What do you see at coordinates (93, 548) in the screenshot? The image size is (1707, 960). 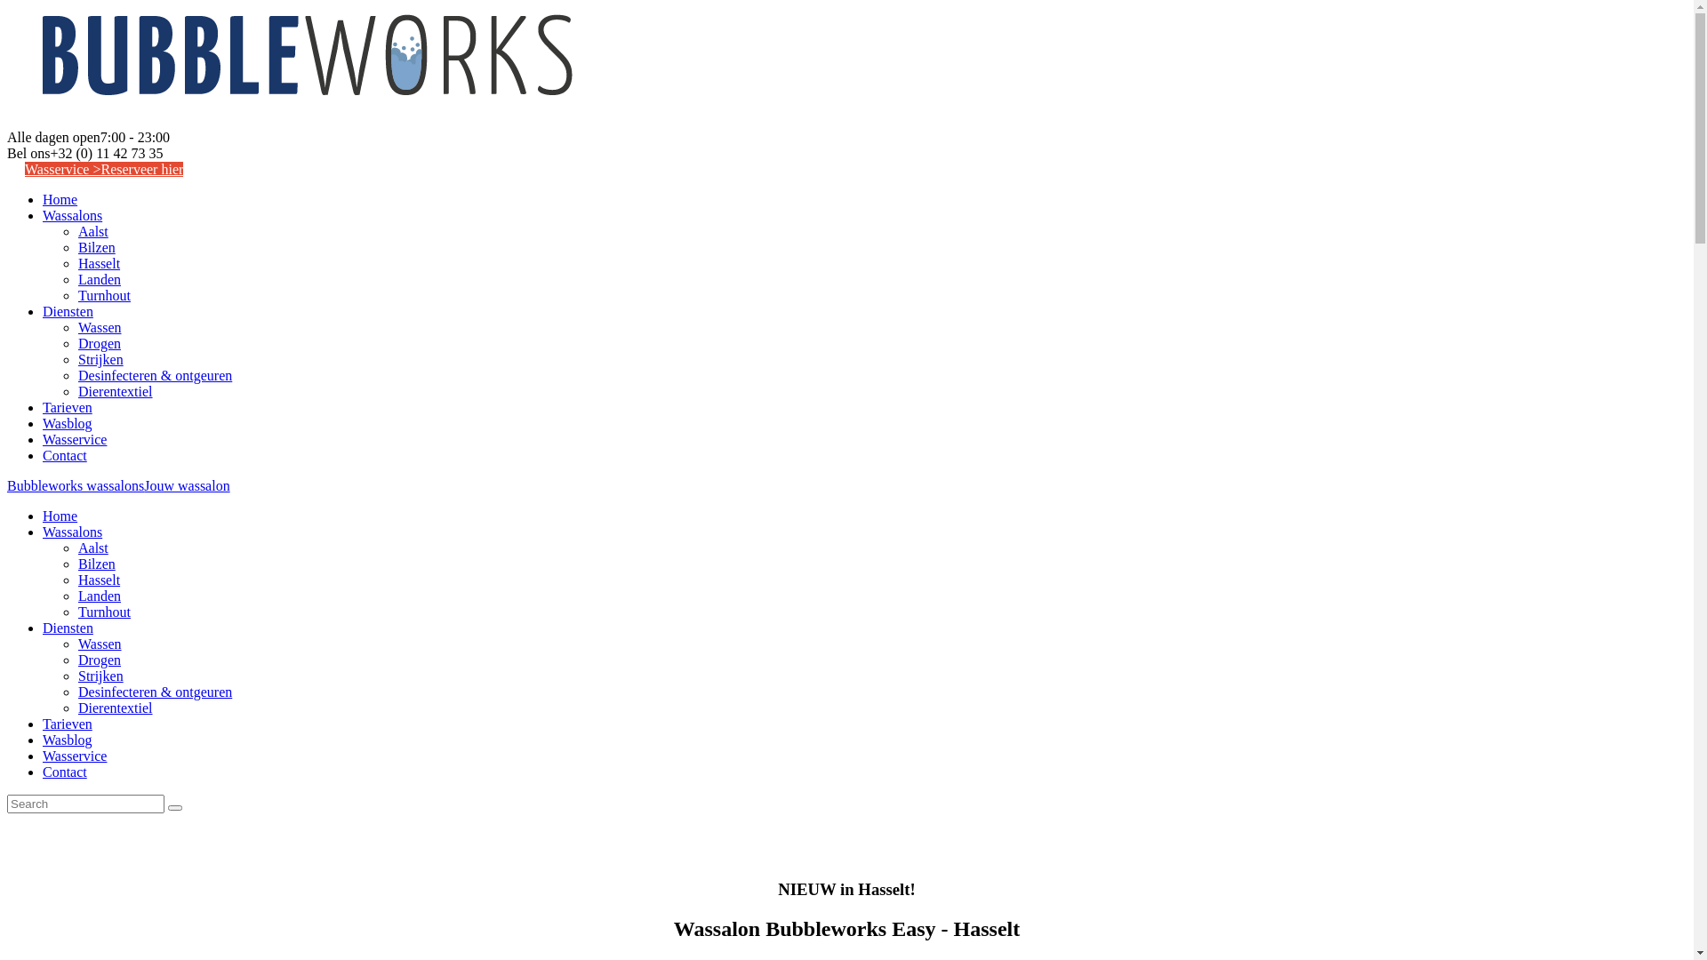 I see `Aalst` at bounding box center [93, 548].